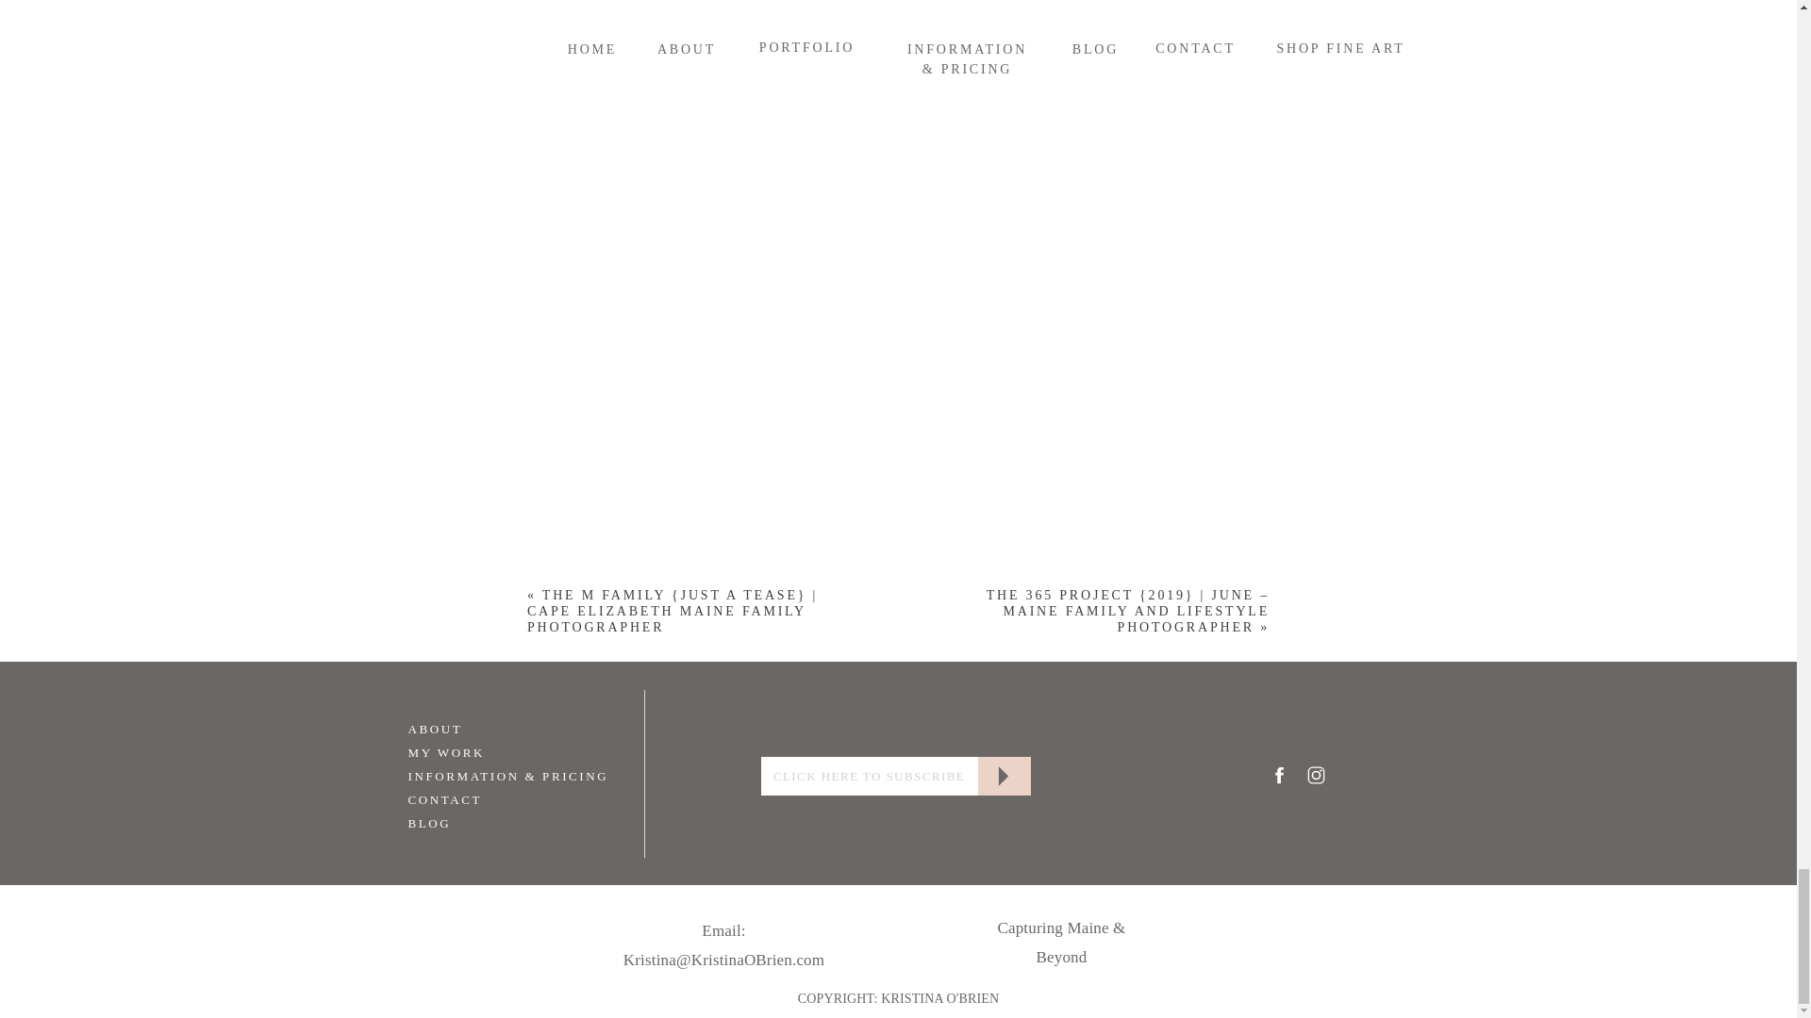 The image size is (1811, 1018). Describe the element at coordinates (477, 822) in the screenshot. I see `BLOG` at that location.